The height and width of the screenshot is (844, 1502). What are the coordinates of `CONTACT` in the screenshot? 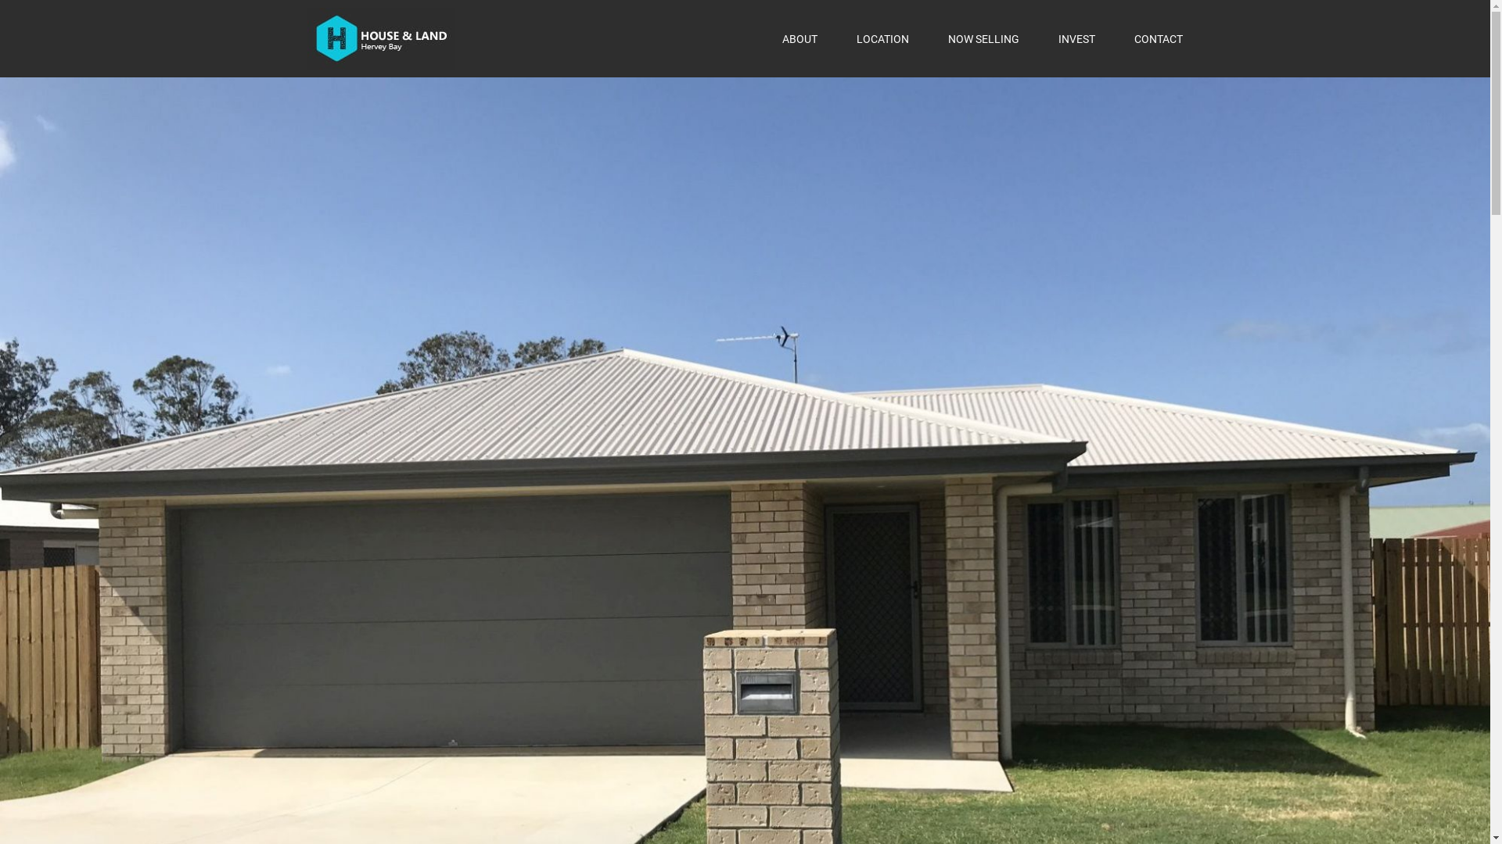 It's located at (1159, 38).